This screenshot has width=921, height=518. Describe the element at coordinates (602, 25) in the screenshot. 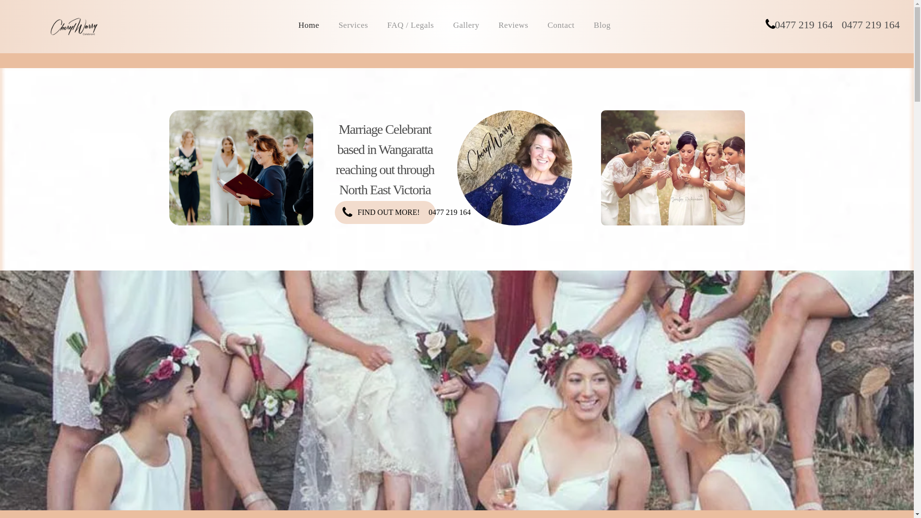

I see `Blog` at that location.